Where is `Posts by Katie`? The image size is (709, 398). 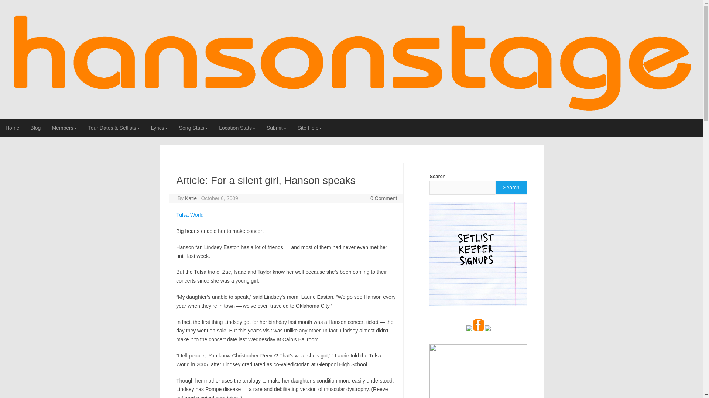 Posts by Katie is located at coordinates (191, 198).